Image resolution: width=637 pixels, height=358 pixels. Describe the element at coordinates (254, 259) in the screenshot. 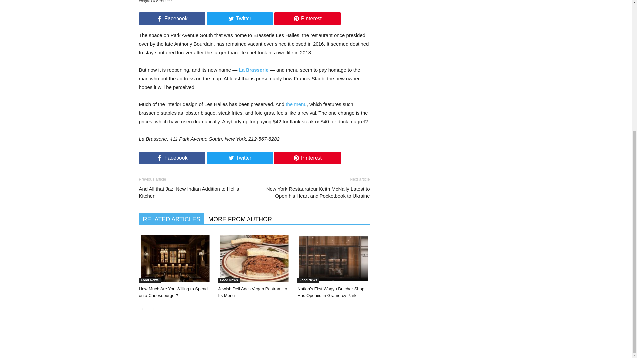

I see `Jewish Deli Adds Vegan Pastrami to Its Menu` at that location.